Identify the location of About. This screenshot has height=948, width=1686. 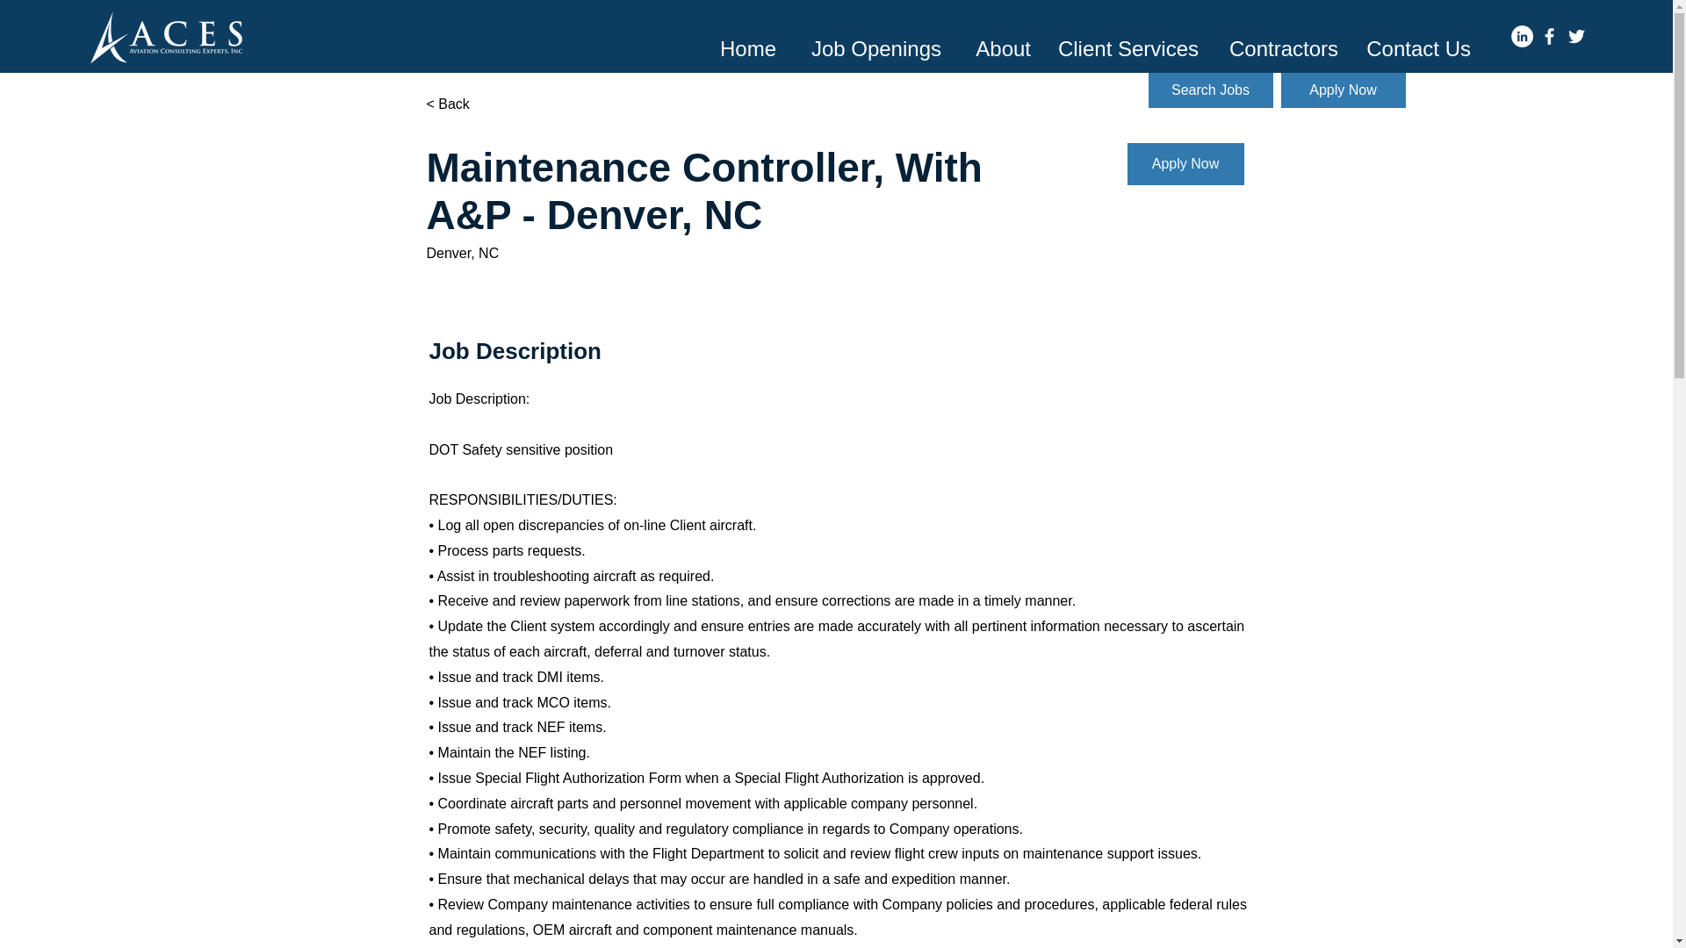
(998, 40).